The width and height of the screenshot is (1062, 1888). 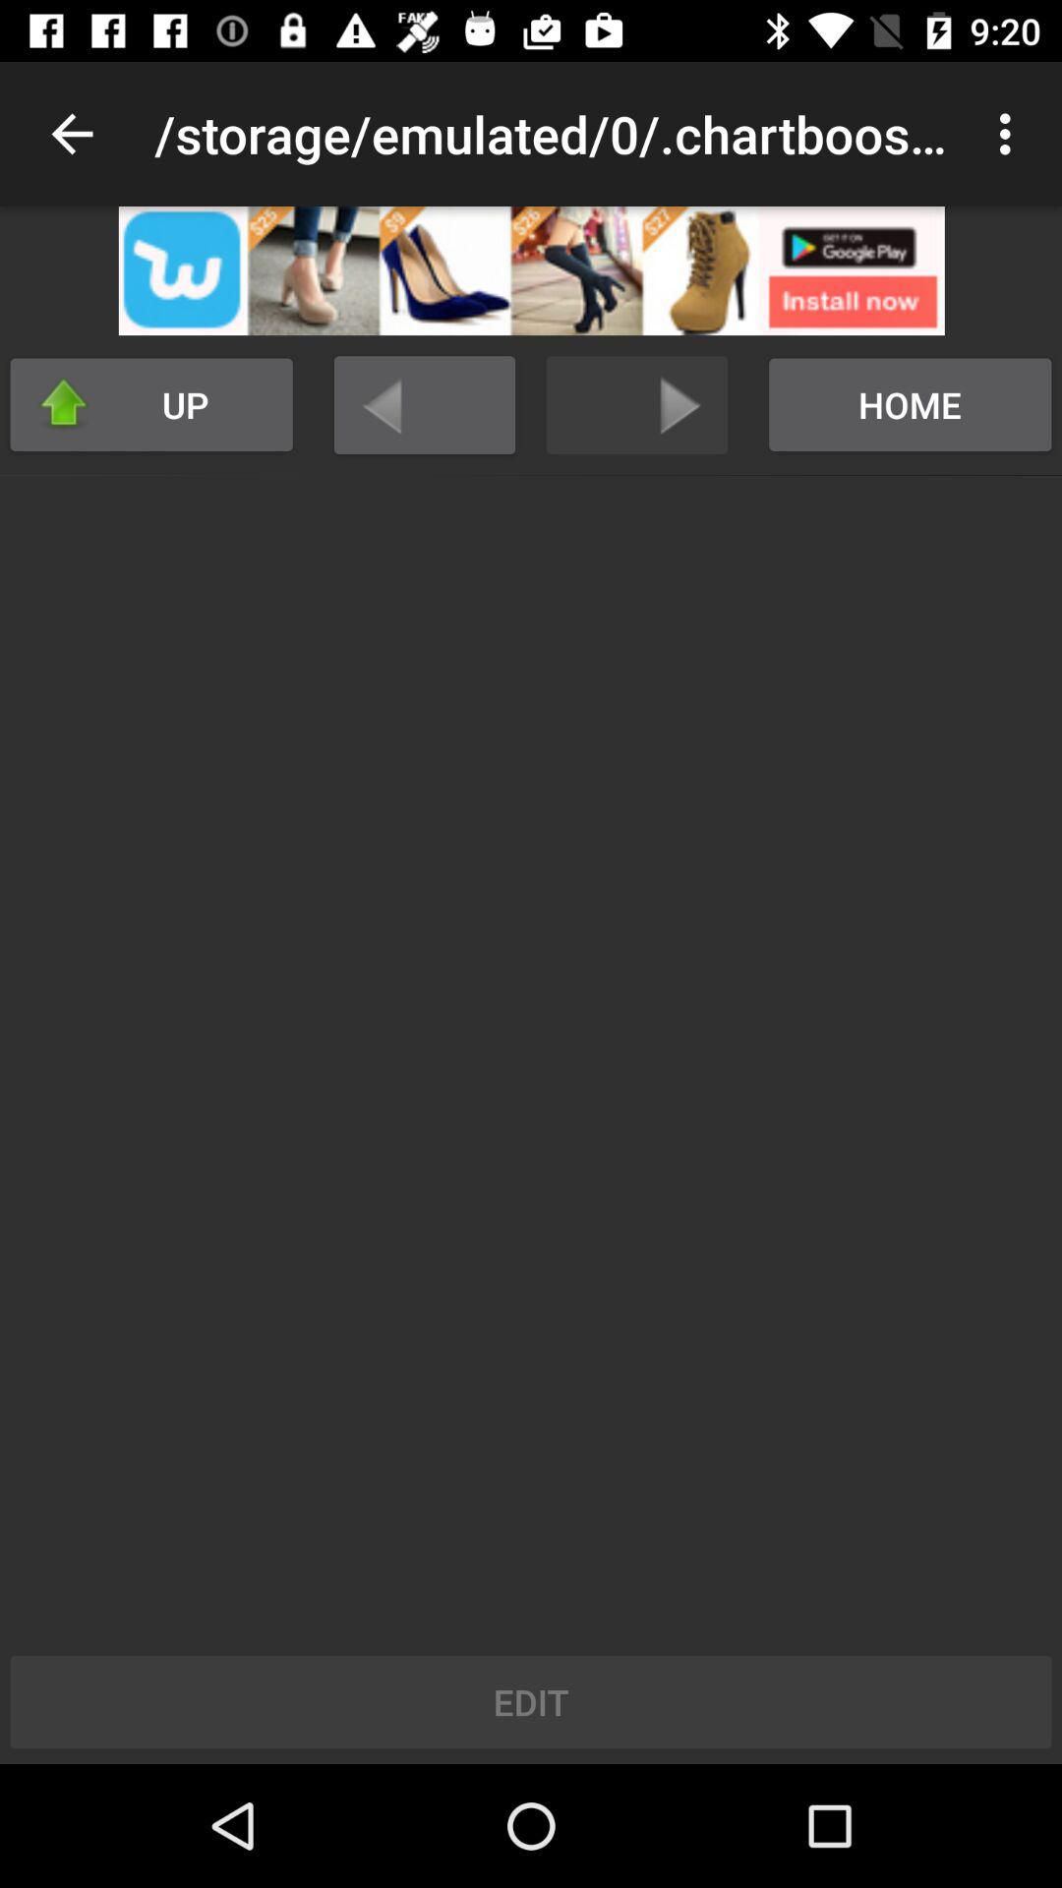 I want to click on back button, so click(x=425, y=405).